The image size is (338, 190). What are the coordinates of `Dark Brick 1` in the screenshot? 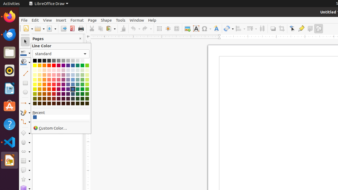 It's located at (49, 89).